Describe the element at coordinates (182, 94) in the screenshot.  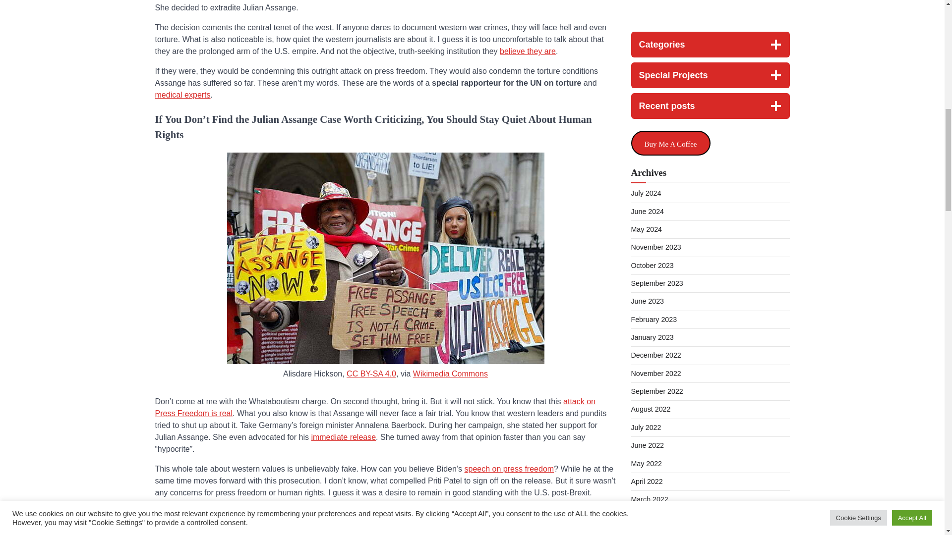
I see `medical experts` at that location.